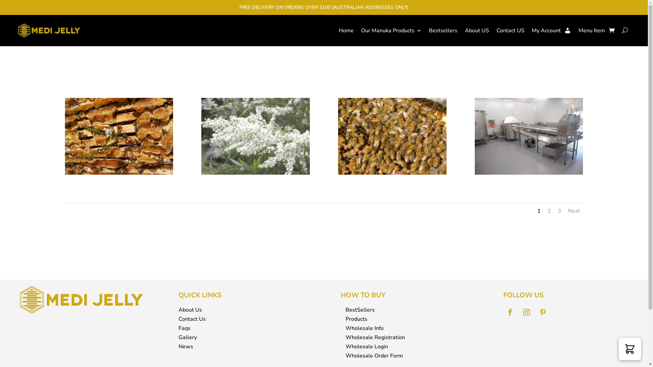  What do you see at coordinates (346, 31) in the screenshot?
I see `Home` at bounding box center [346, 31].